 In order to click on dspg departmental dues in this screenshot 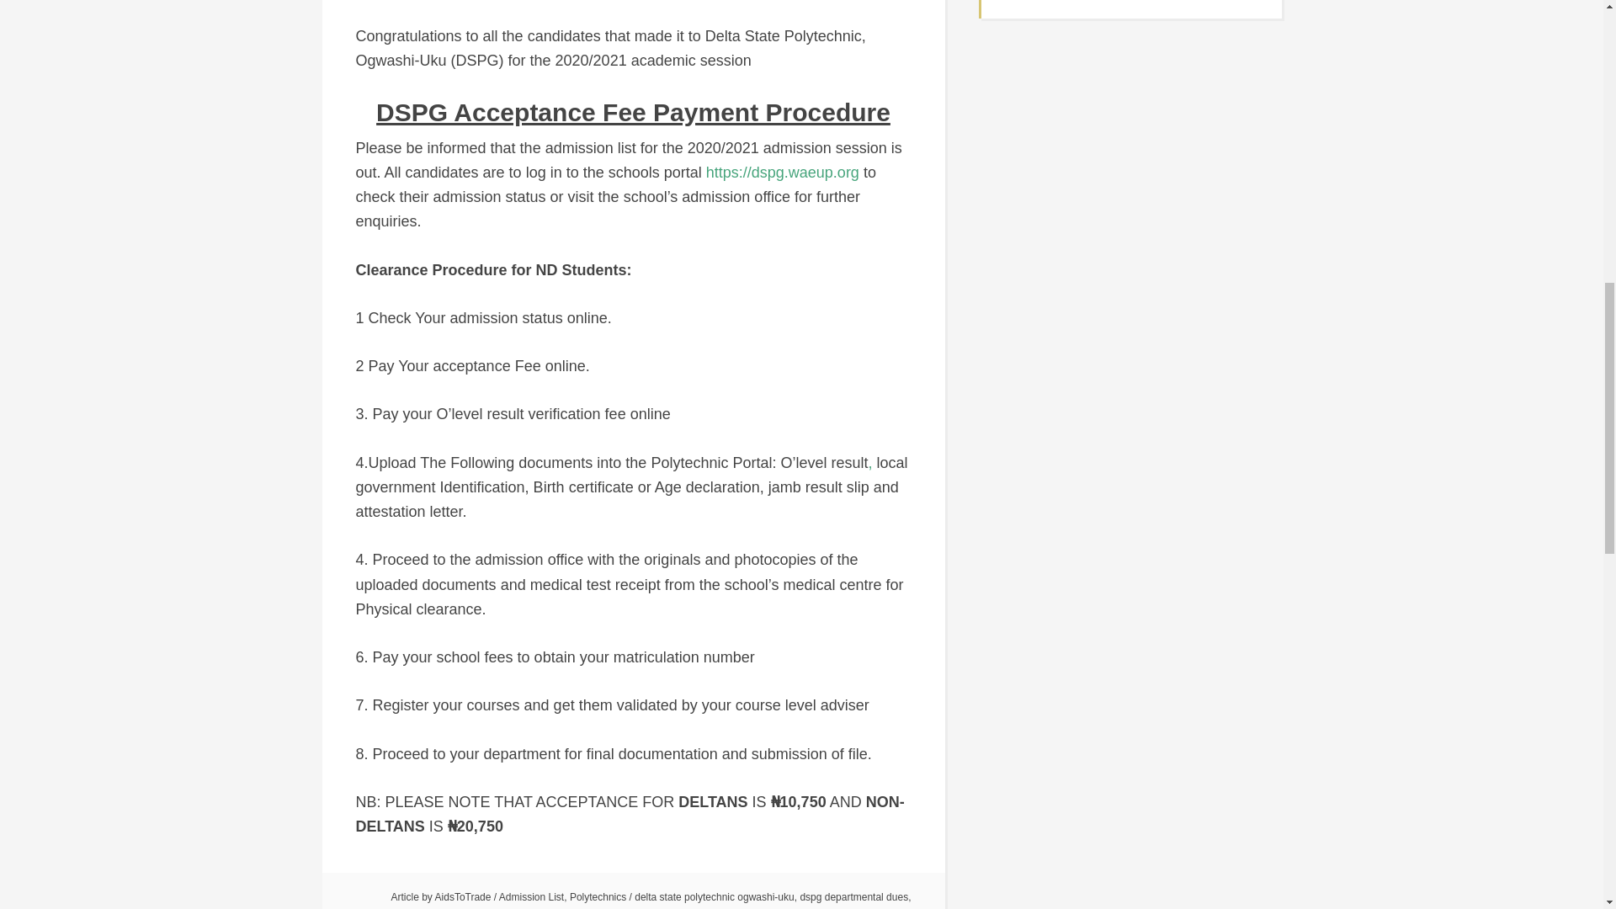, I will do `click(853, 897)`.